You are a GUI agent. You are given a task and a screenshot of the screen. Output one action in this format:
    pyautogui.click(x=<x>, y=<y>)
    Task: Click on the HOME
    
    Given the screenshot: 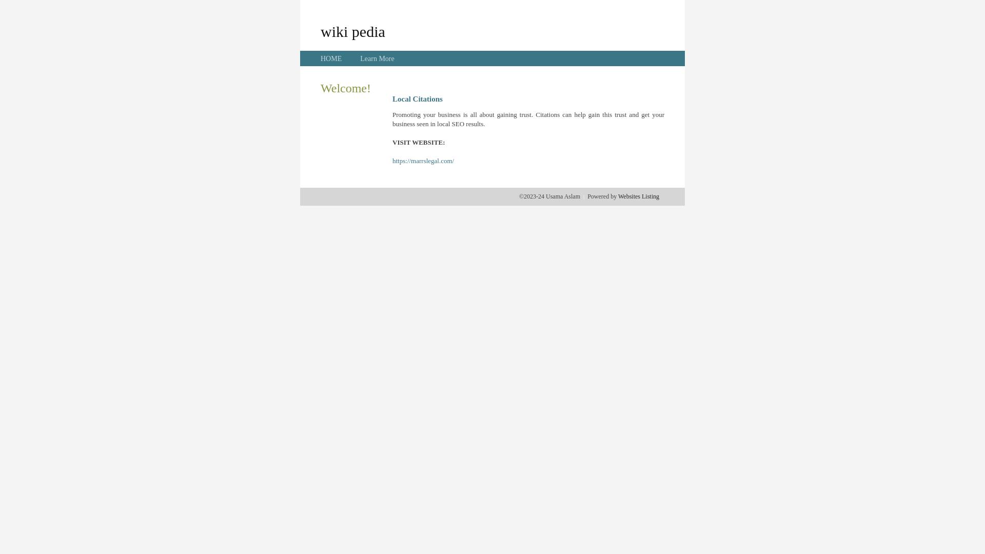 What is the action you would take?
    pyautogui.click(x=331, y=58)
    